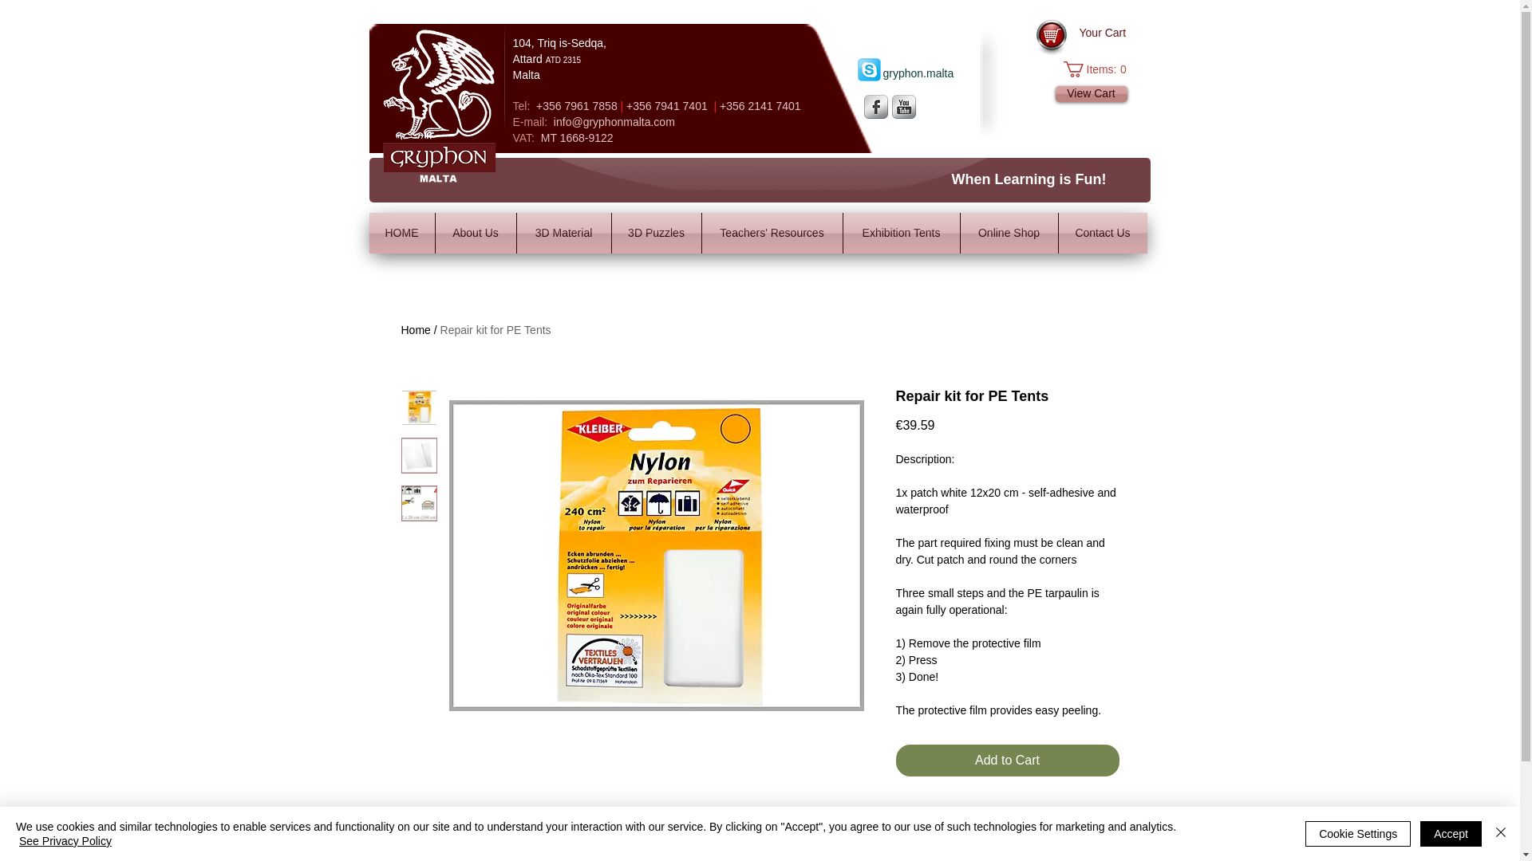 This screenshot has width=1532, height=861. Describe the element at coordinates (1009, 233) in the screenshot. I see `Online Shop` at that location.